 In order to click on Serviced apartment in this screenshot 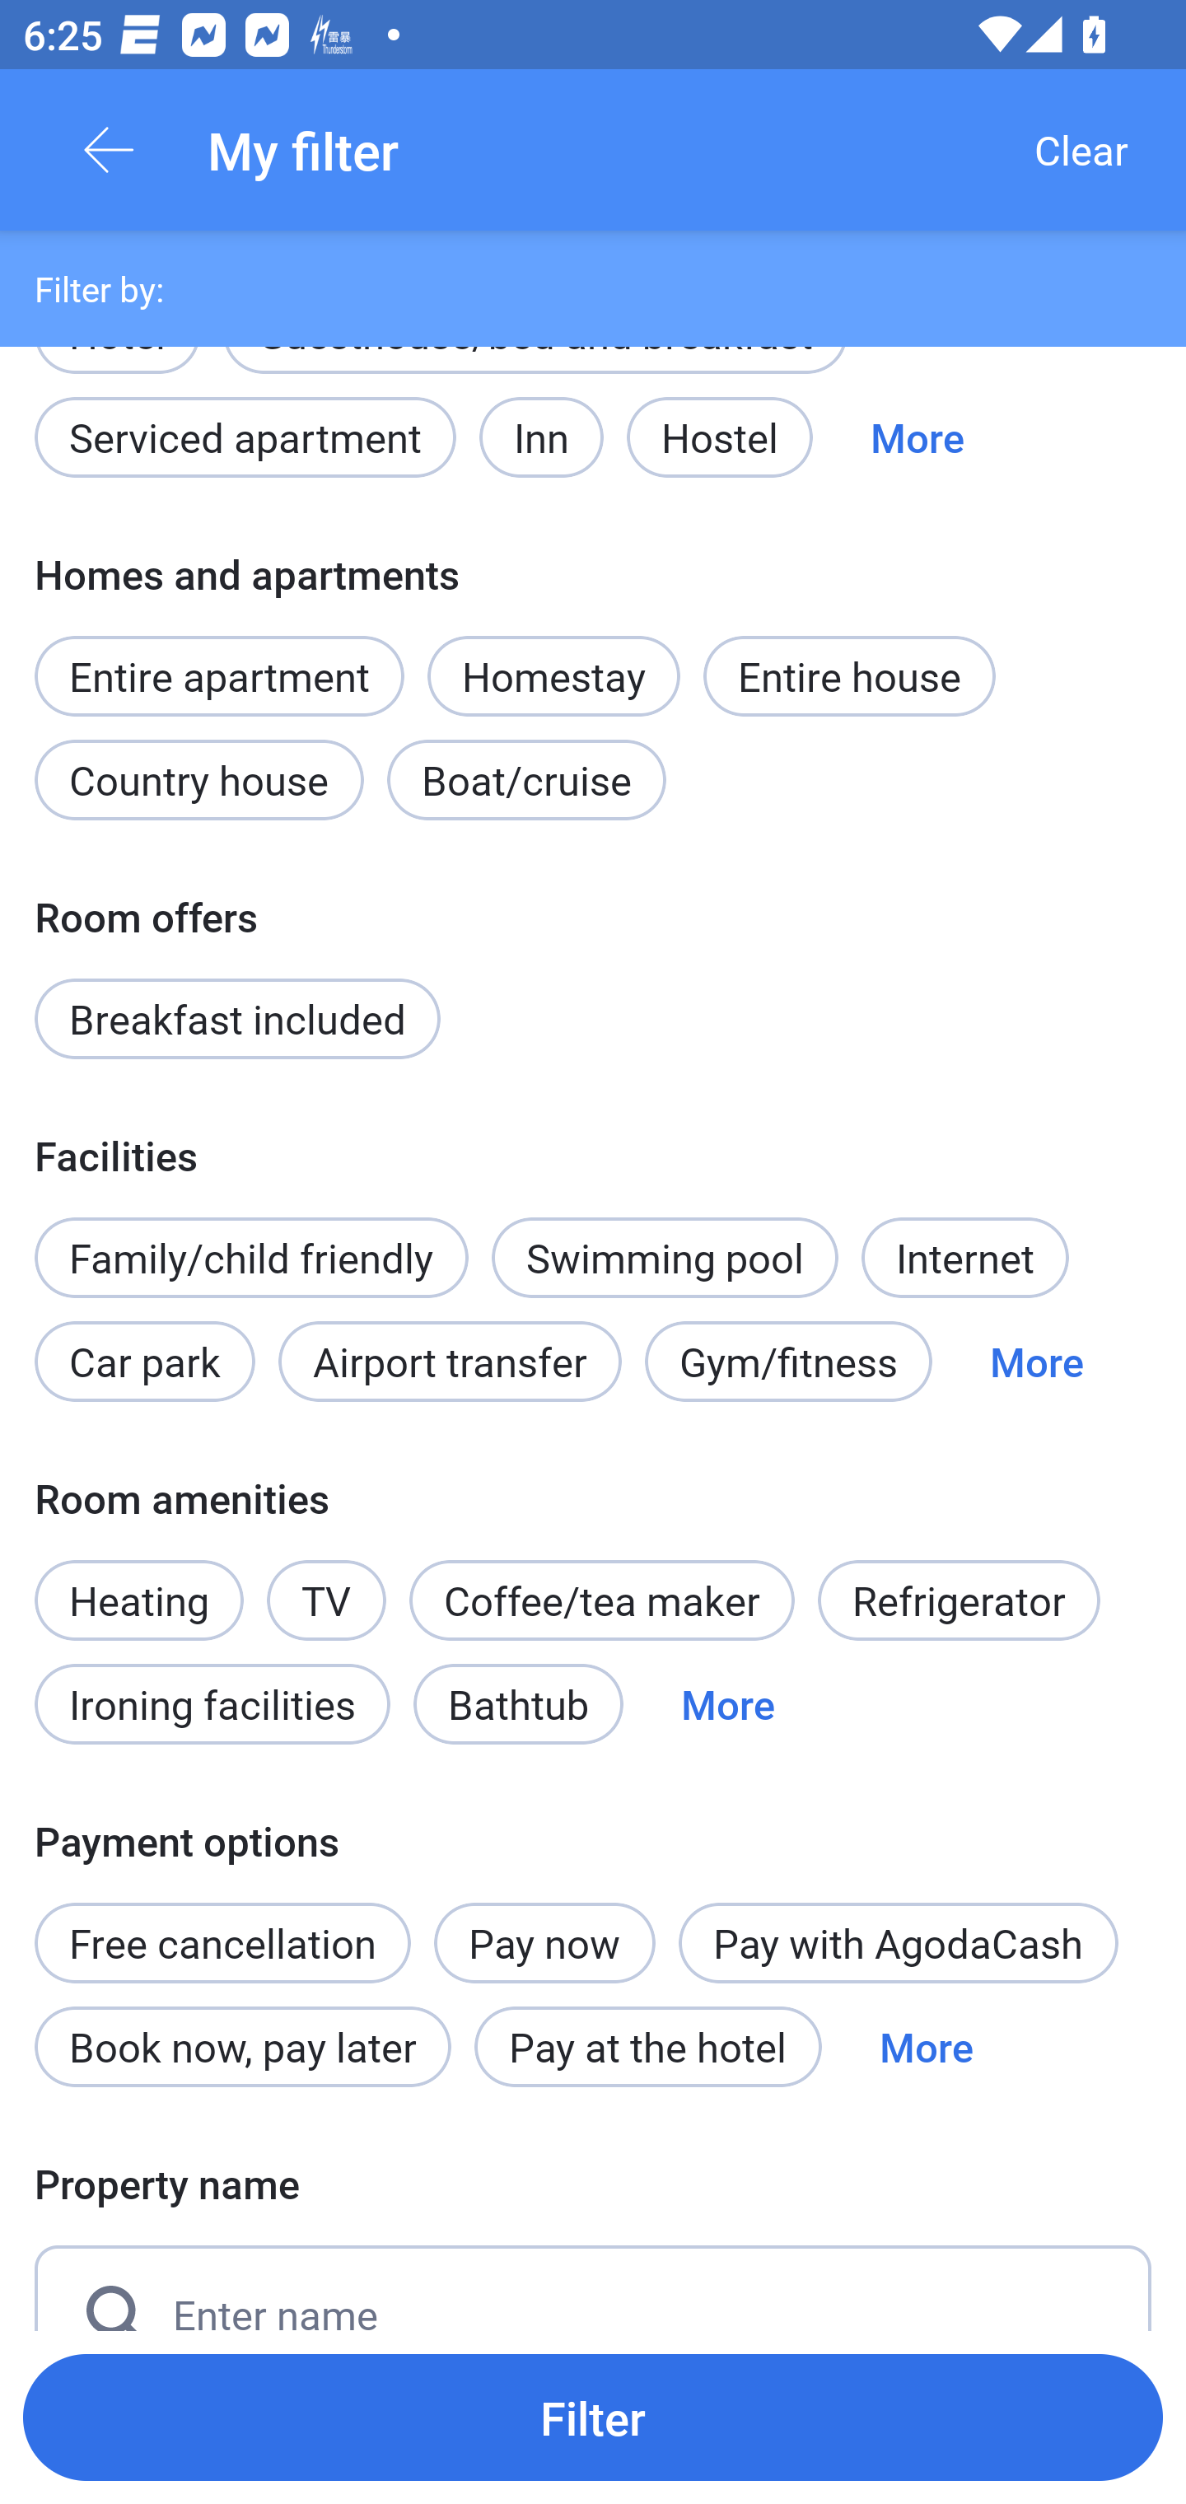, I will do `click(245, 437)`.